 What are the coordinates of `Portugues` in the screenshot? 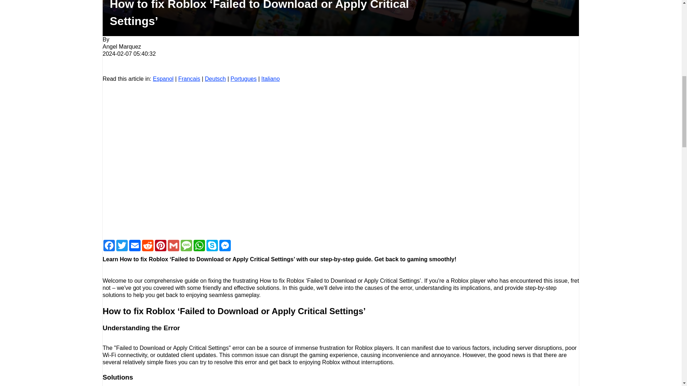 It's located at (243, 79).